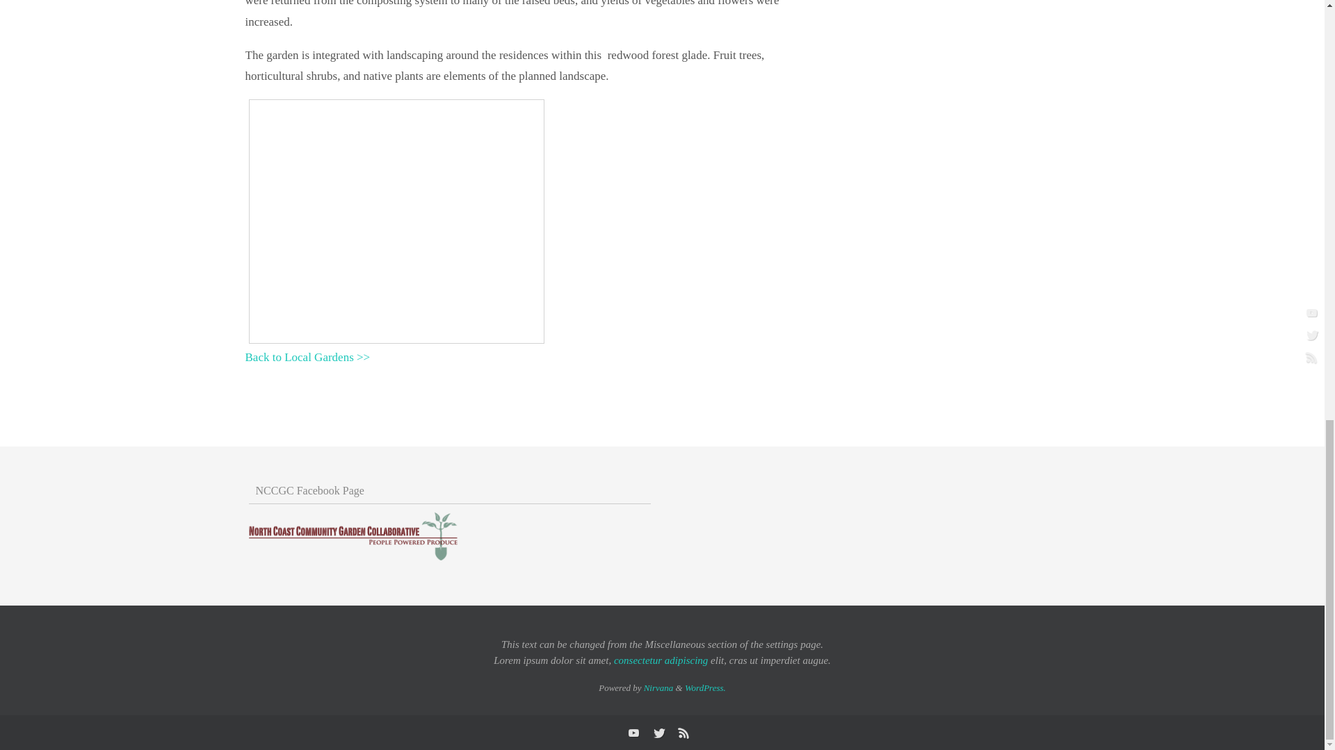  I want to click on YouTube, so click(633, 733).